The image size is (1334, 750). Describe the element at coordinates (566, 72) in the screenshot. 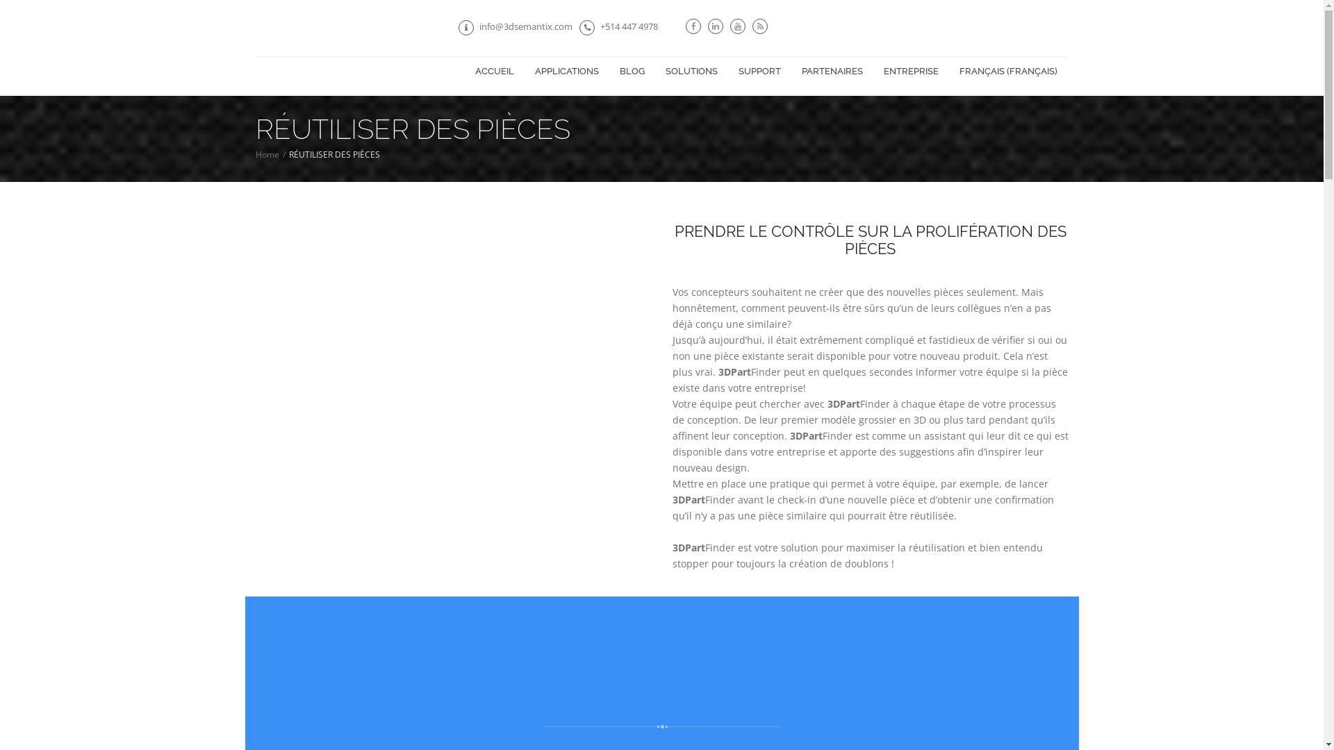

I see `APPLICATIONS` at that location.